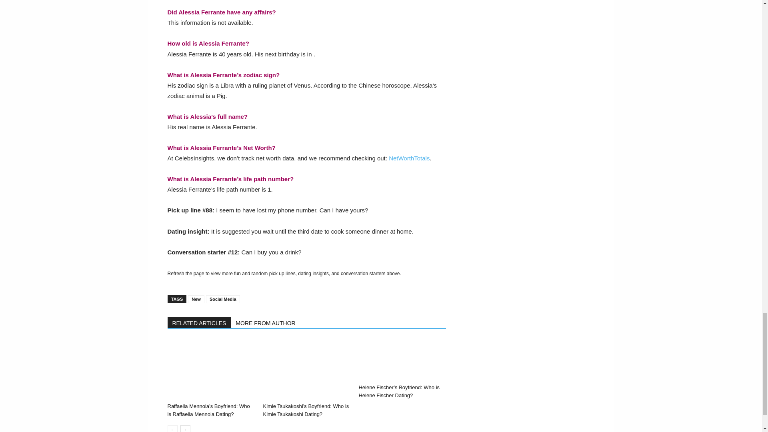 The image size is (768, 432). Describe the element at coordinates (199, 322) in the screenshot. I see `RELATED ARTICLES` at that location.